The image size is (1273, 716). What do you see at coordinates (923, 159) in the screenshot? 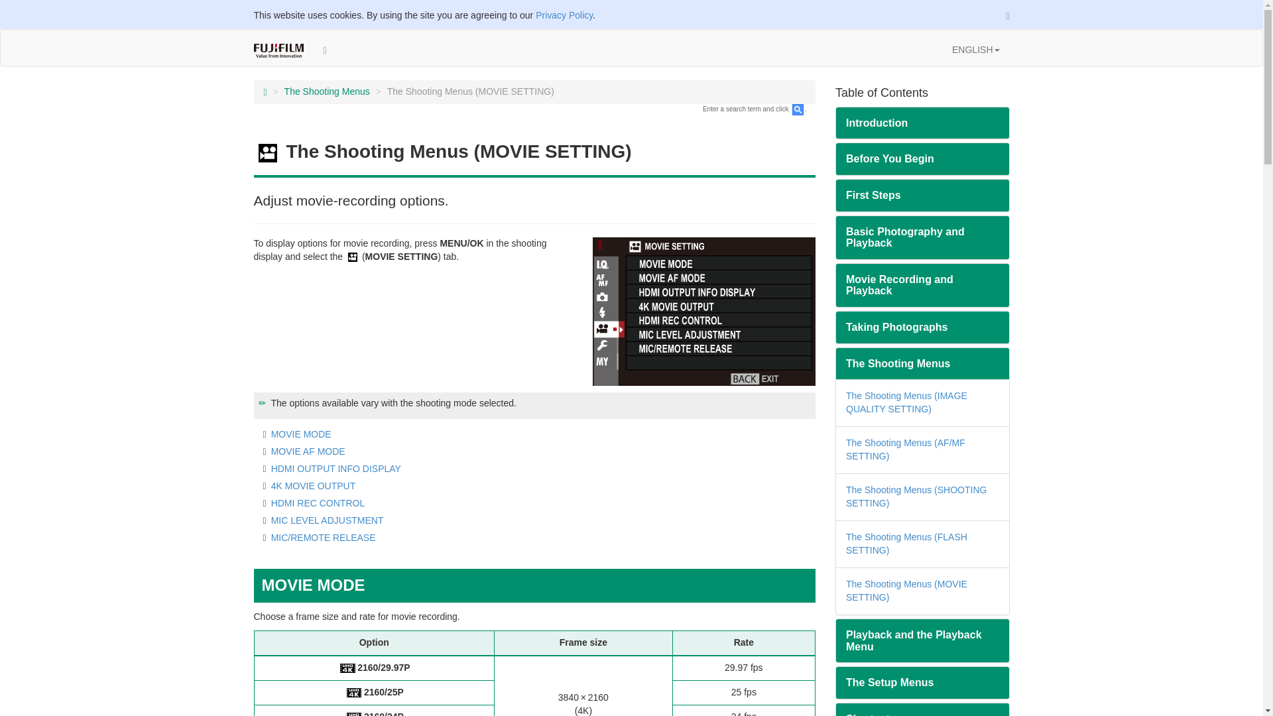
I see `Before You Begin` at bounding box center [923, 159].